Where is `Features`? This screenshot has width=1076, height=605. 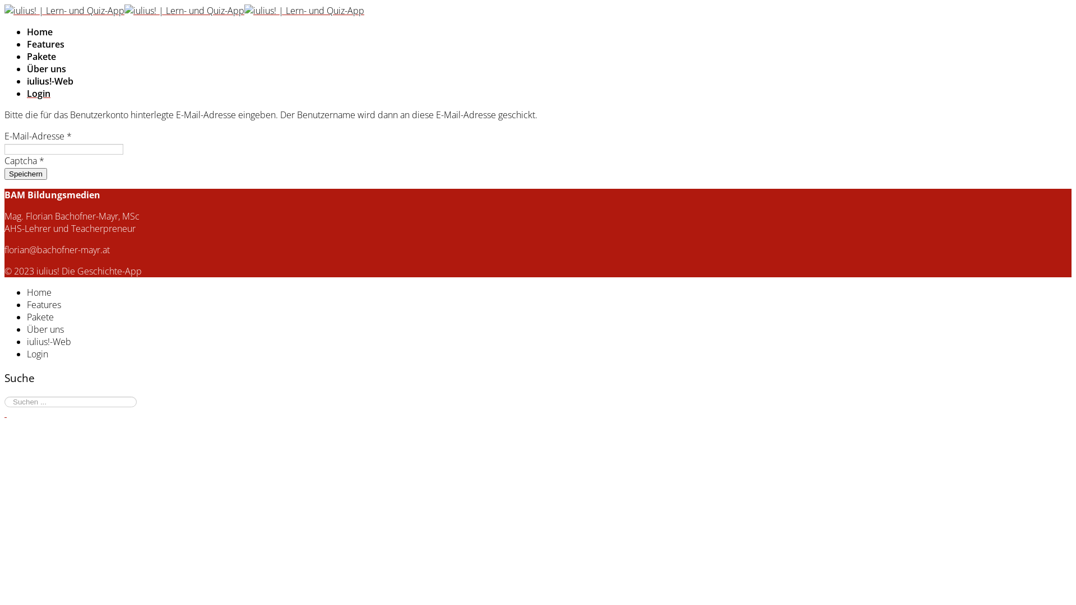
Features is located at coordinates (46, 44).